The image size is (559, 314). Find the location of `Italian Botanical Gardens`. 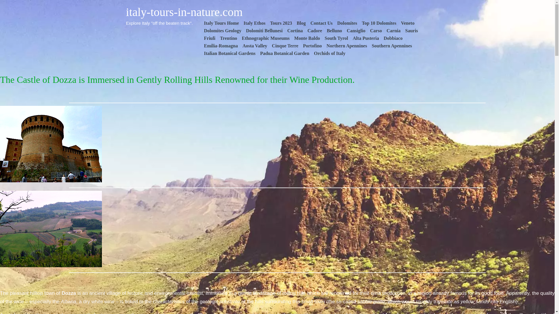

Italian Botanical Gardens is located at coordinates (229, 53).